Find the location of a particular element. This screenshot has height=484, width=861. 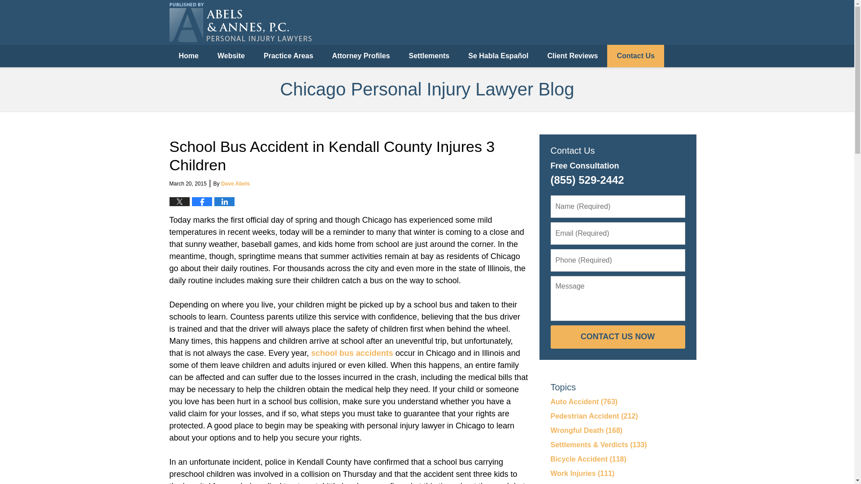

school bus accidents is located at coordinates (352, 353).